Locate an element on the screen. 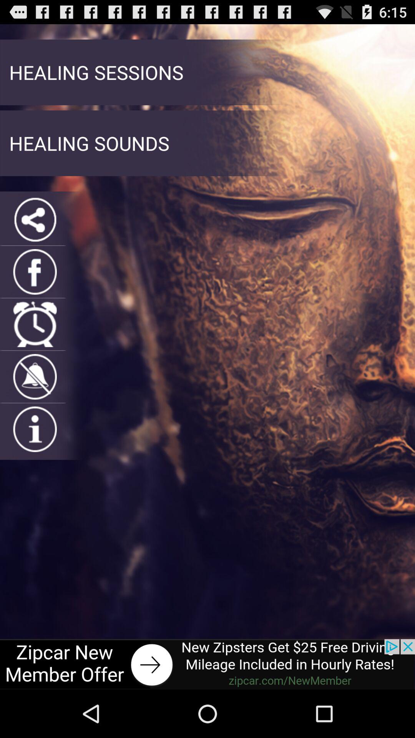 This screenshot has height=738, width=415. mute is located at coordinates (35, 377).